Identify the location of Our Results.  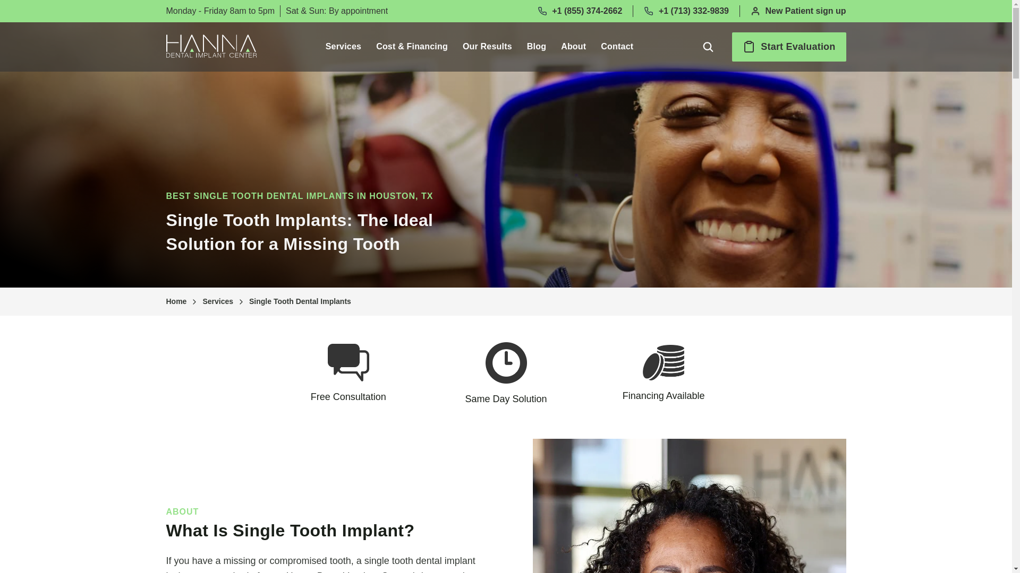
(487, 47).